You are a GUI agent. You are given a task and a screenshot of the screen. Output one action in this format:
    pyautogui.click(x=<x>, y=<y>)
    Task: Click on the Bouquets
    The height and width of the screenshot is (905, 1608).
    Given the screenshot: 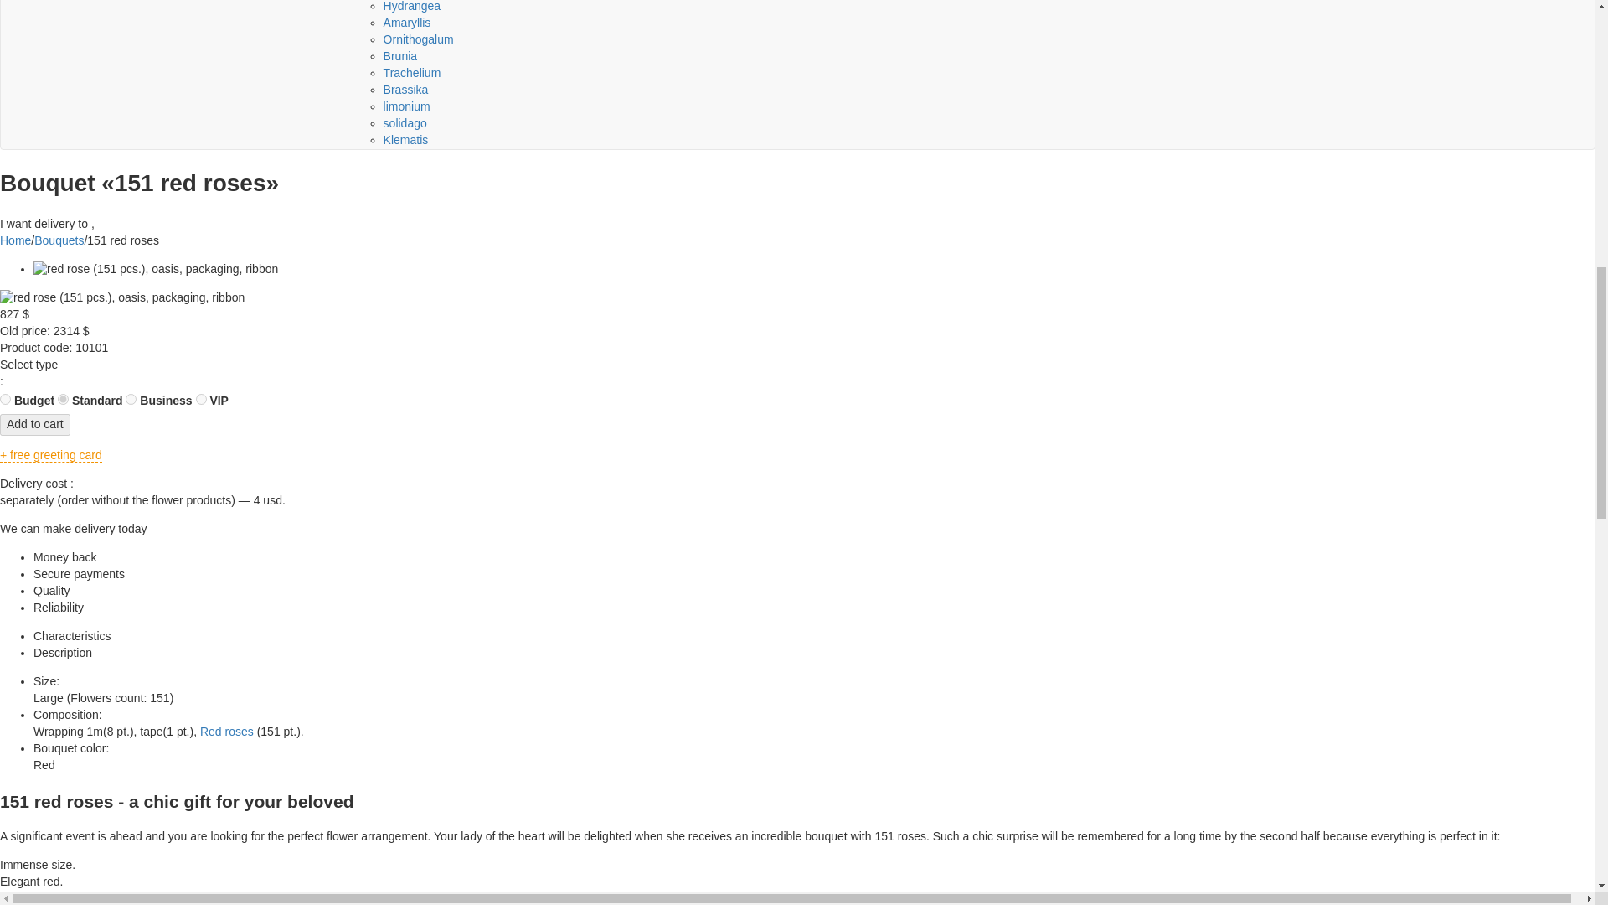 What is the action you would take?
    pyautogui.click(x=59, y=240)
    